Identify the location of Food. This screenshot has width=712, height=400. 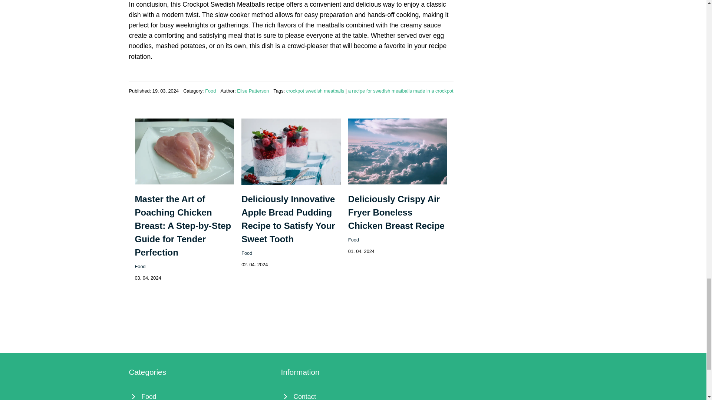
(140, 266).